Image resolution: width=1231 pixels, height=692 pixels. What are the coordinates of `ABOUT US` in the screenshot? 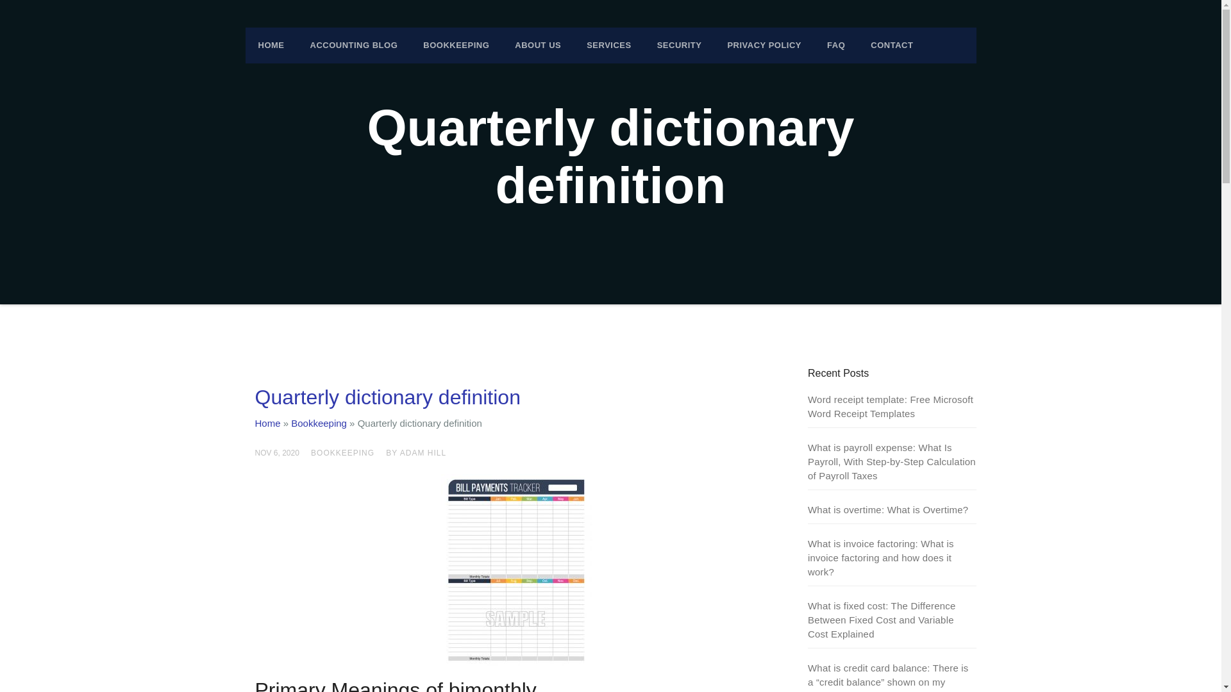 It's located at (537, 45).